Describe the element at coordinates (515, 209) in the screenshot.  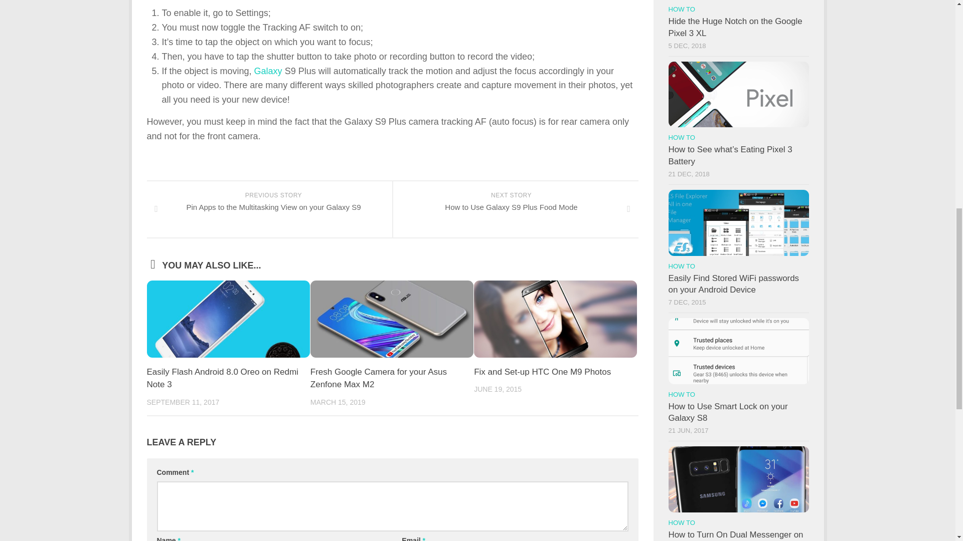
I see `Permalink to Fix and Set-up HTC One M9 Photos` at that location.